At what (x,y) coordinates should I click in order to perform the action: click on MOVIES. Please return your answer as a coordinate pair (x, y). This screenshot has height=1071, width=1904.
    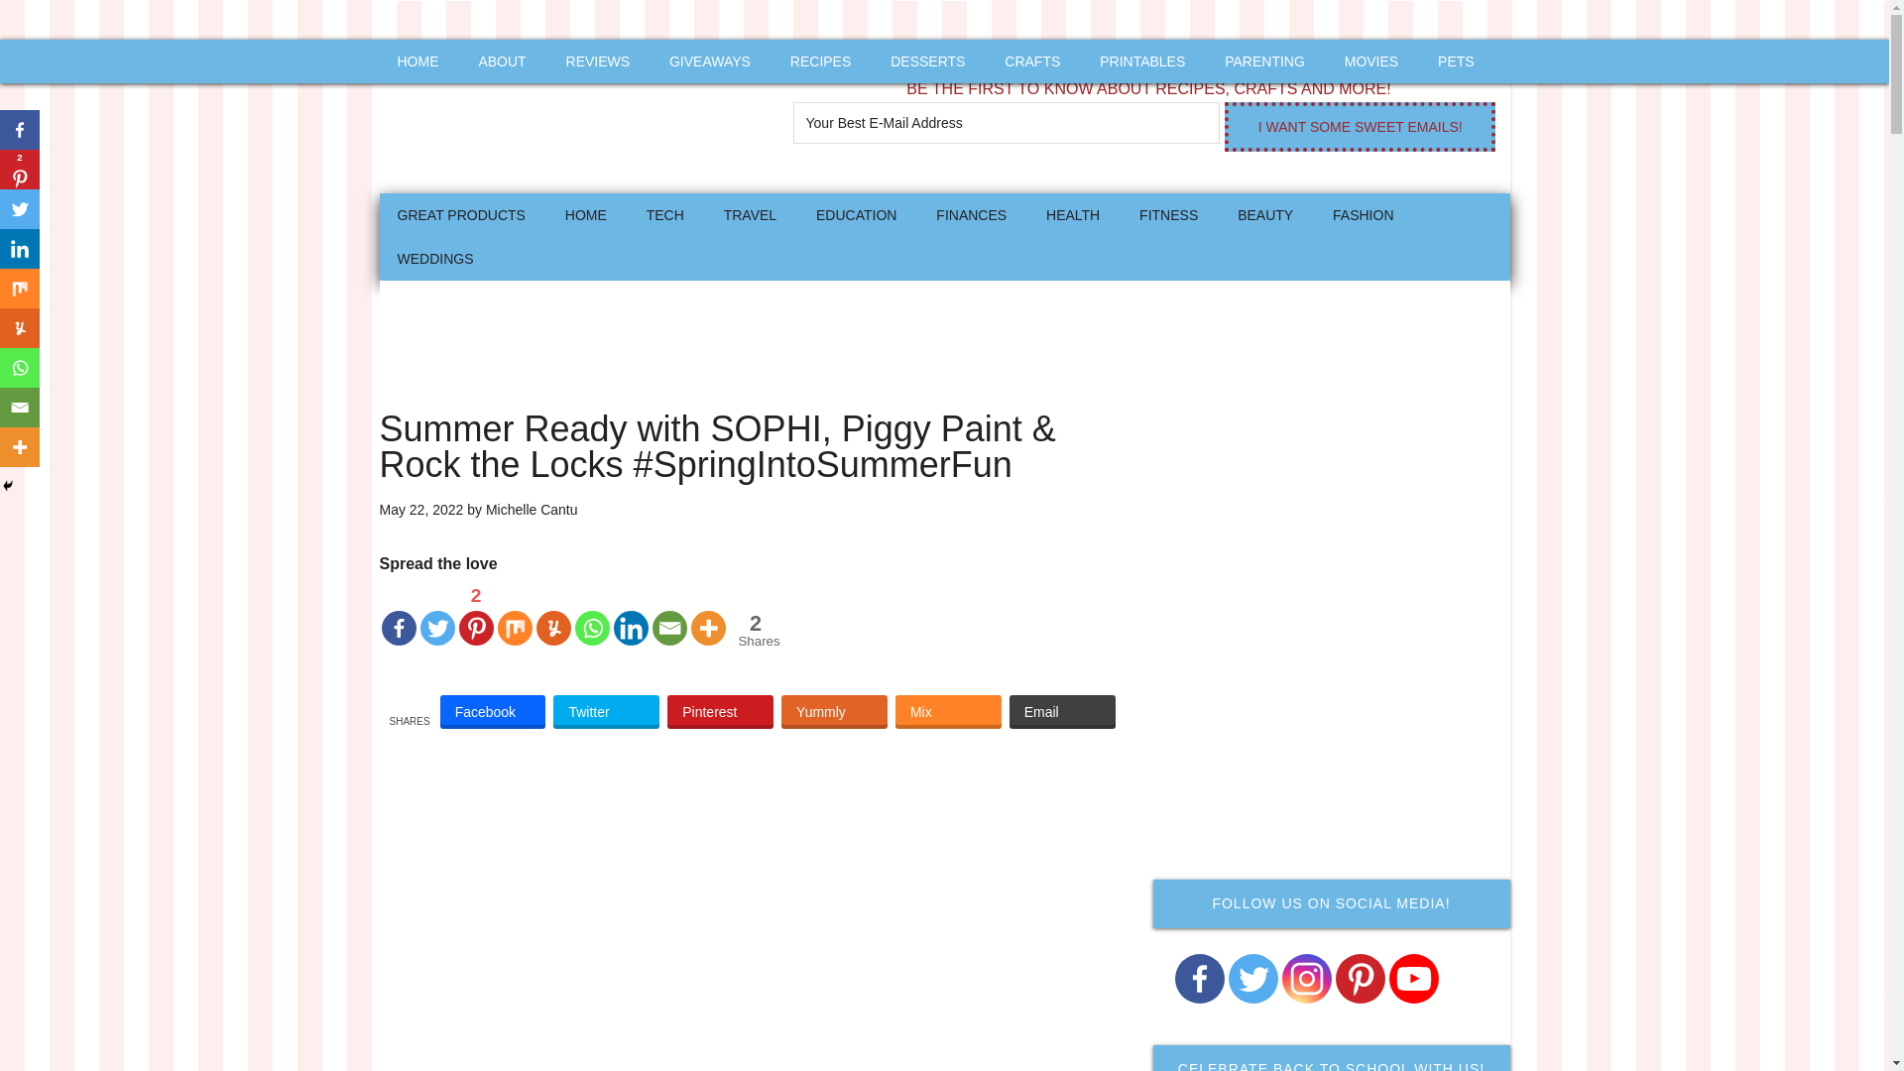
    Looking at the image, I should click on (1371, 61).